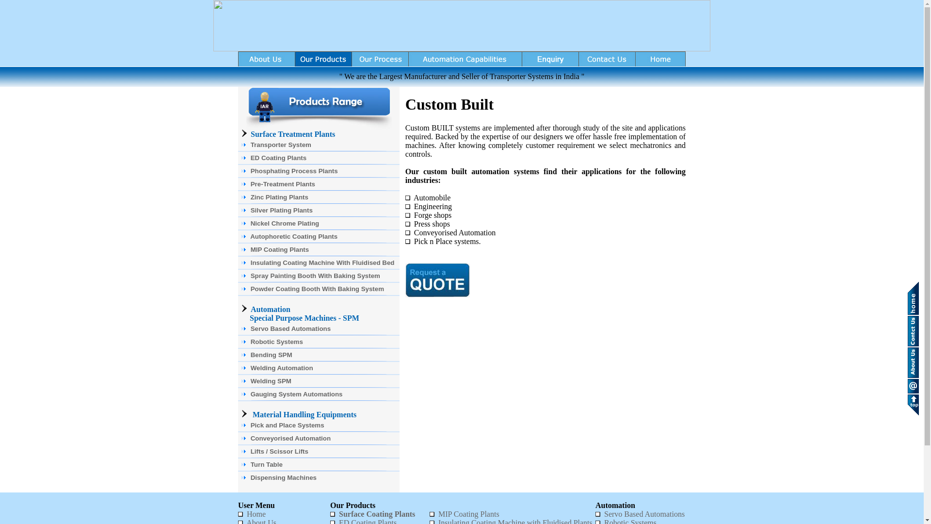 The width and height of the screenshot is (931, 524). Describe the element at coordinates (319, 425) in the screenshot. I see ` Pick and Place Systems  ` at that location.